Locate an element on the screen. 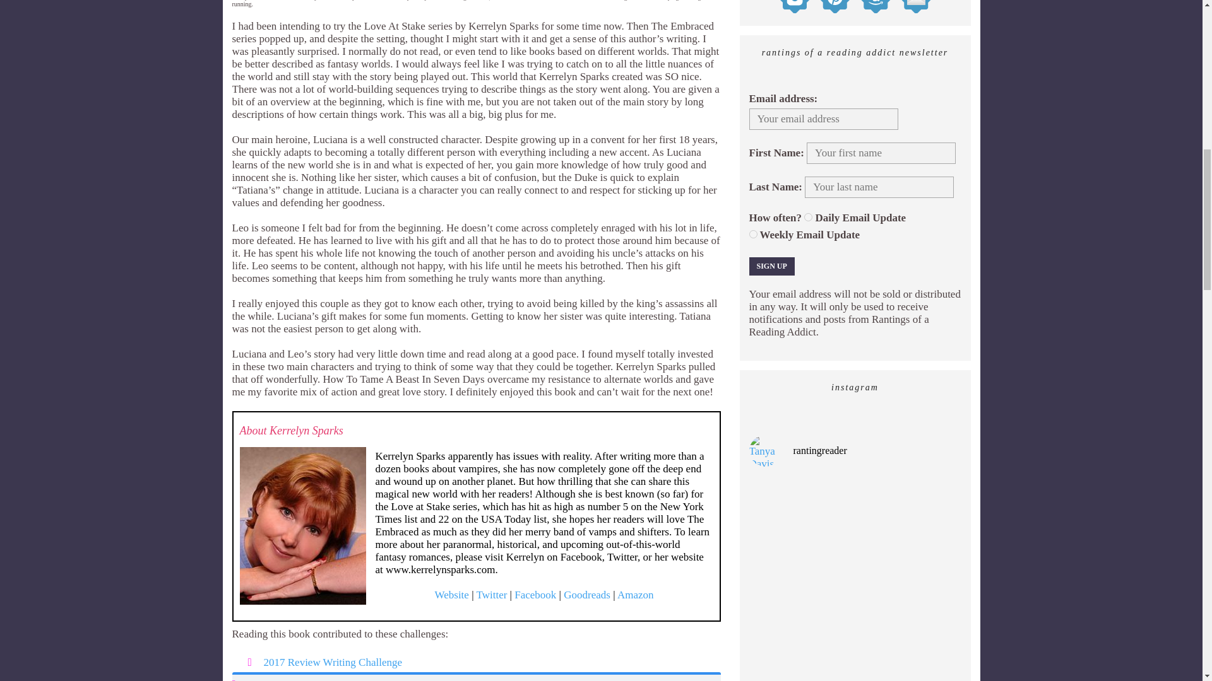  Daily Email Update is located at coordinates (808, 217).